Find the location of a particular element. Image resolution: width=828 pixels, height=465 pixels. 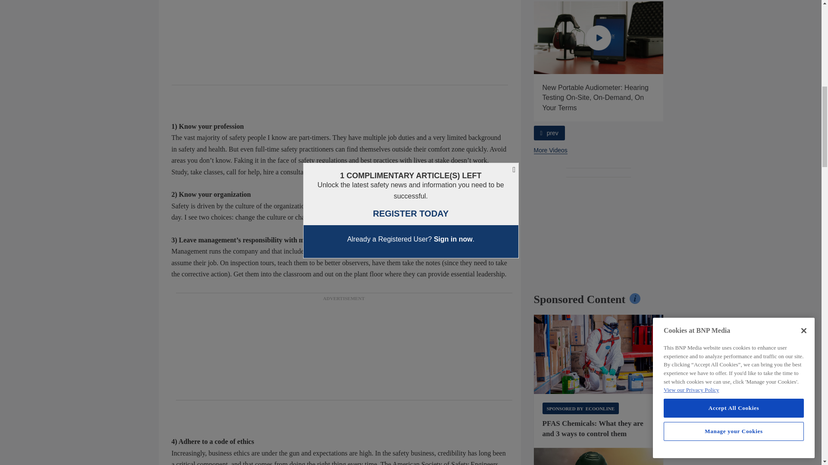

chemical safety is located at coordinates (599, 354).